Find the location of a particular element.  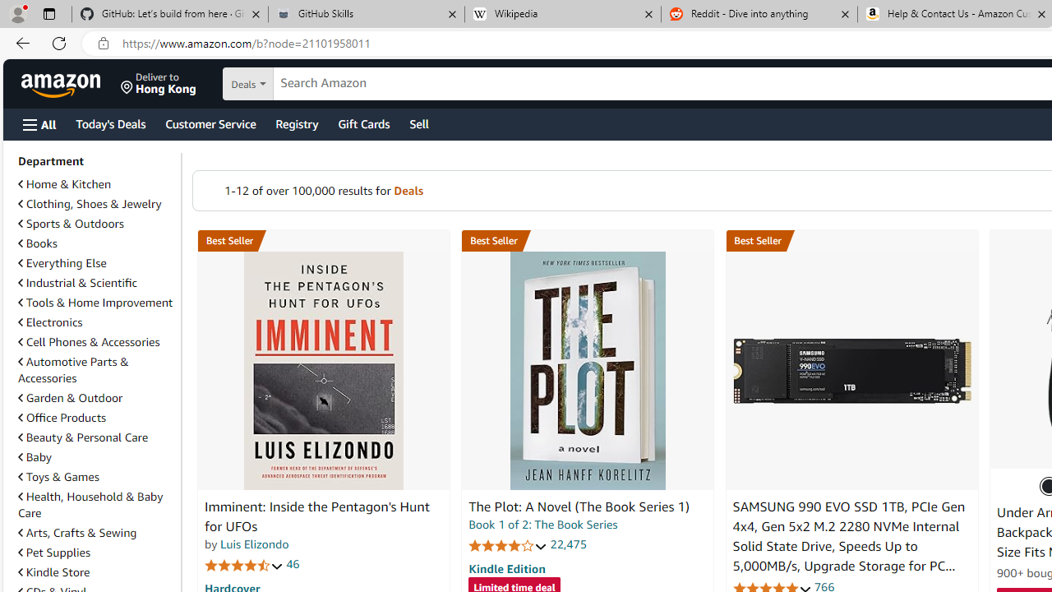

Office Products is located at coordinates (96, 418).